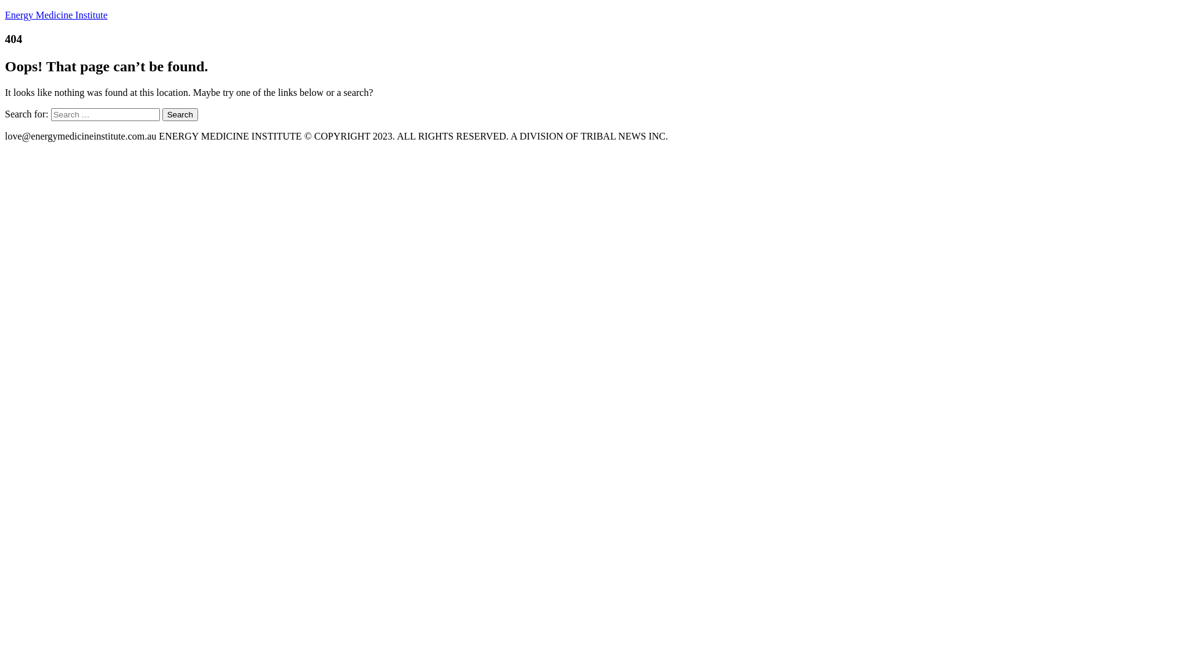  What do you see at coordinates (180, 114) in the screenshot?
I see `Search` at bounding box center [180, 114].